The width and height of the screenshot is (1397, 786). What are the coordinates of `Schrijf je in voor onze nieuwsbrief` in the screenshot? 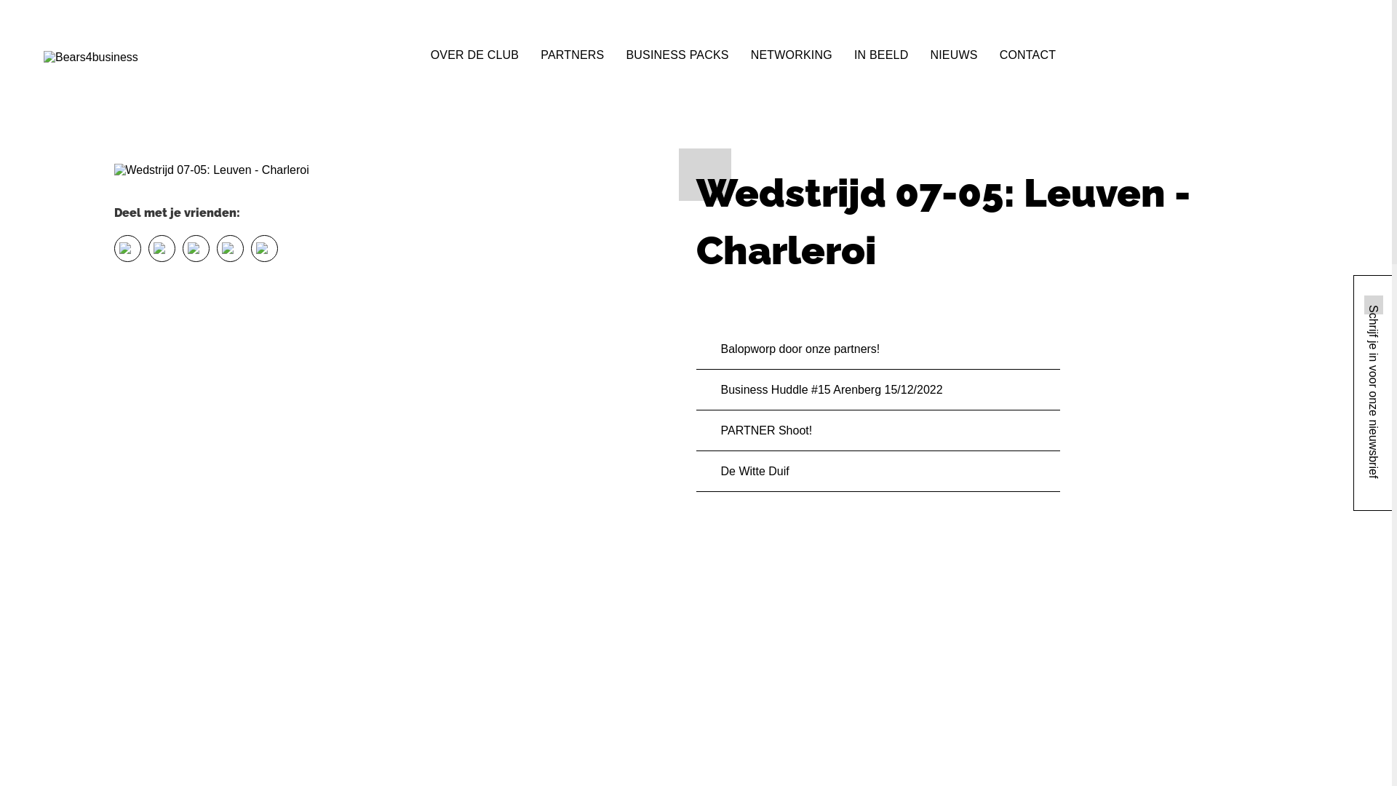 It's located at (1373, 393).